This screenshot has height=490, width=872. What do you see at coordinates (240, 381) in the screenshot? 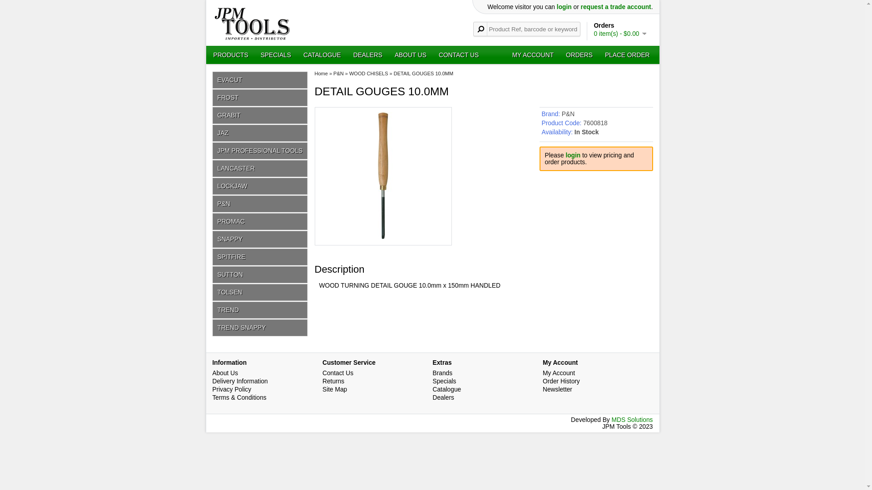
I see `Delivery Information` at bounding box center [240, 381].